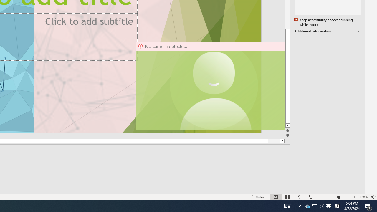 This screenshot has width=377, height=212. What do you see at coordinates (324, 22) in the screenshot?
I see `Keep accessibility checker running while I work` at bounding box center [324, 22].